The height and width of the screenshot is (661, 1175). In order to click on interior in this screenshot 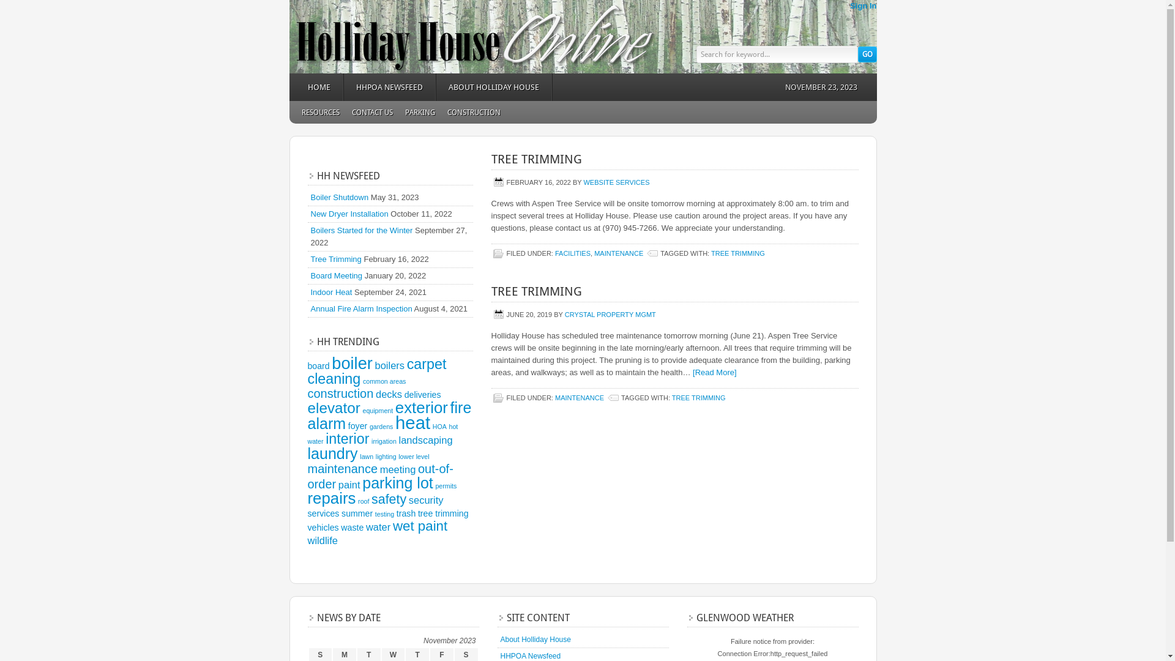, I will do `click(348, 439)`.